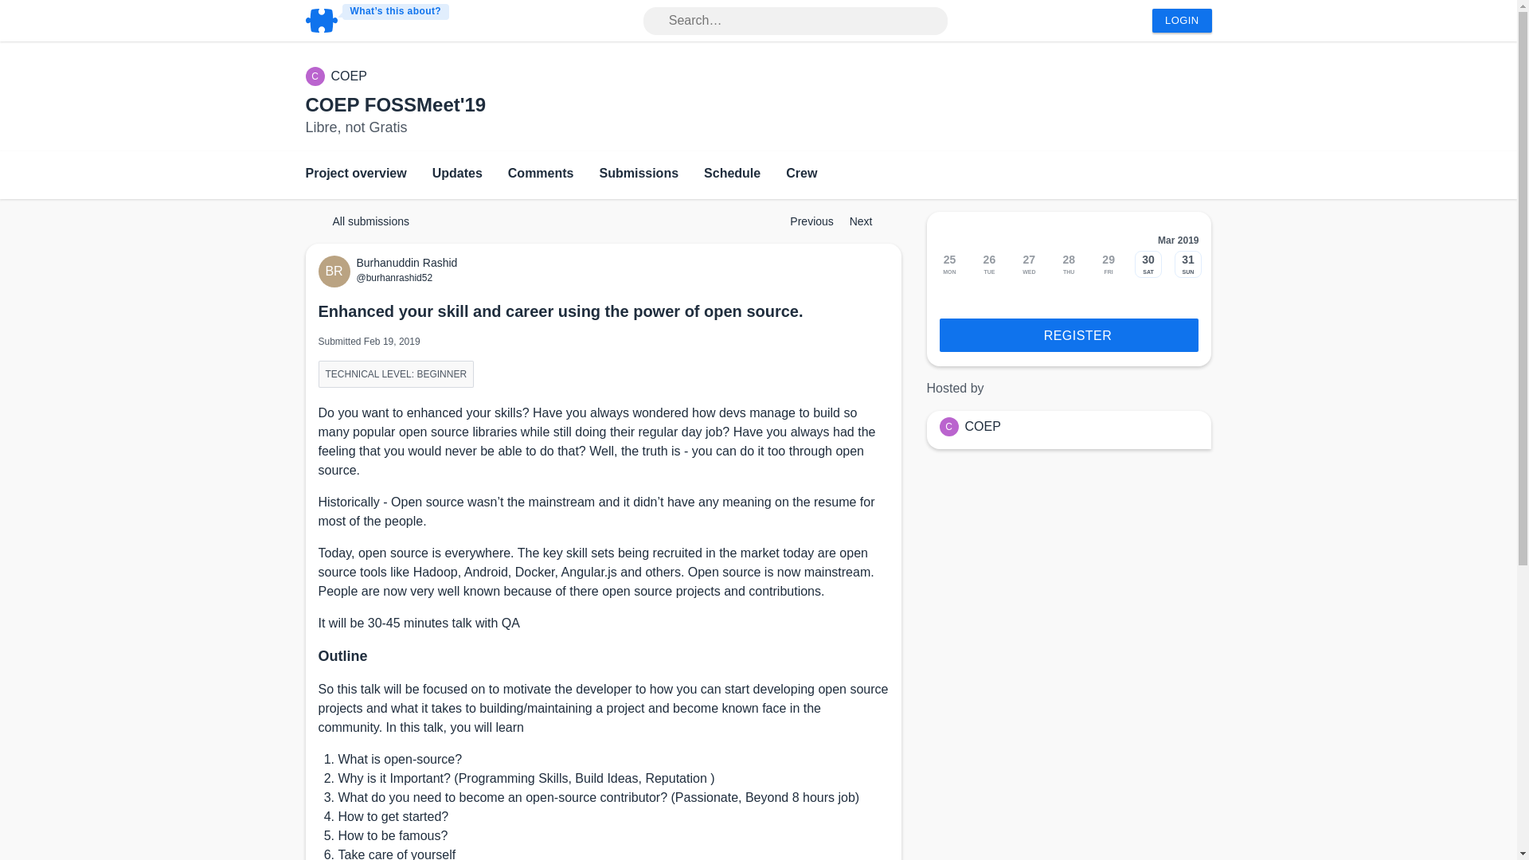 The image size is (1529, 860). Describe the element at coordinates (319, 76) in the screenshot. I see `C` at that location.